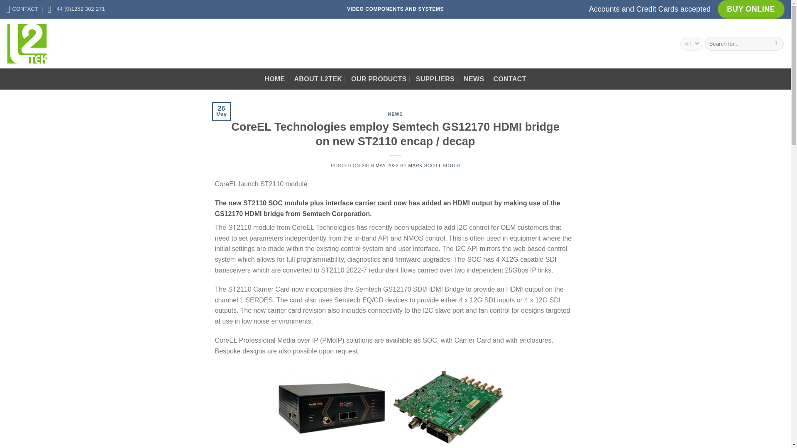 Image resolution: width=797 pixels, height=448 pixels. Describe the element at coordinates (274, 79) in the screenshot. I see `HOME` at that location.